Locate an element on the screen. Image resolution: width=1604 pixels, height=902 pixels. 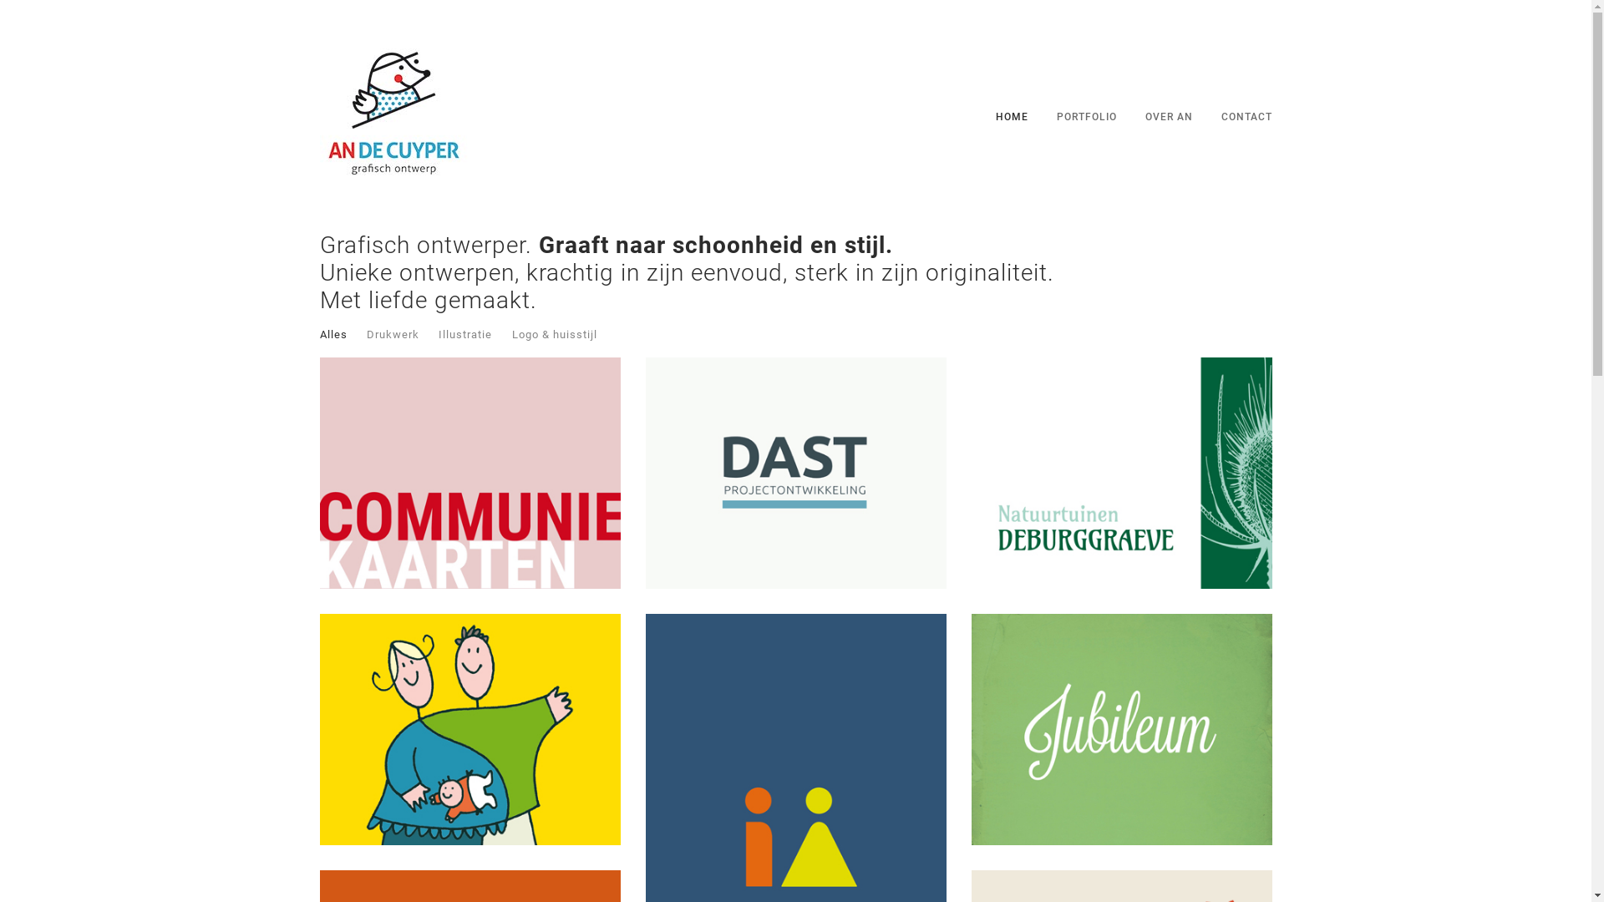
OVER AN is located at coordinates (1168, 117).